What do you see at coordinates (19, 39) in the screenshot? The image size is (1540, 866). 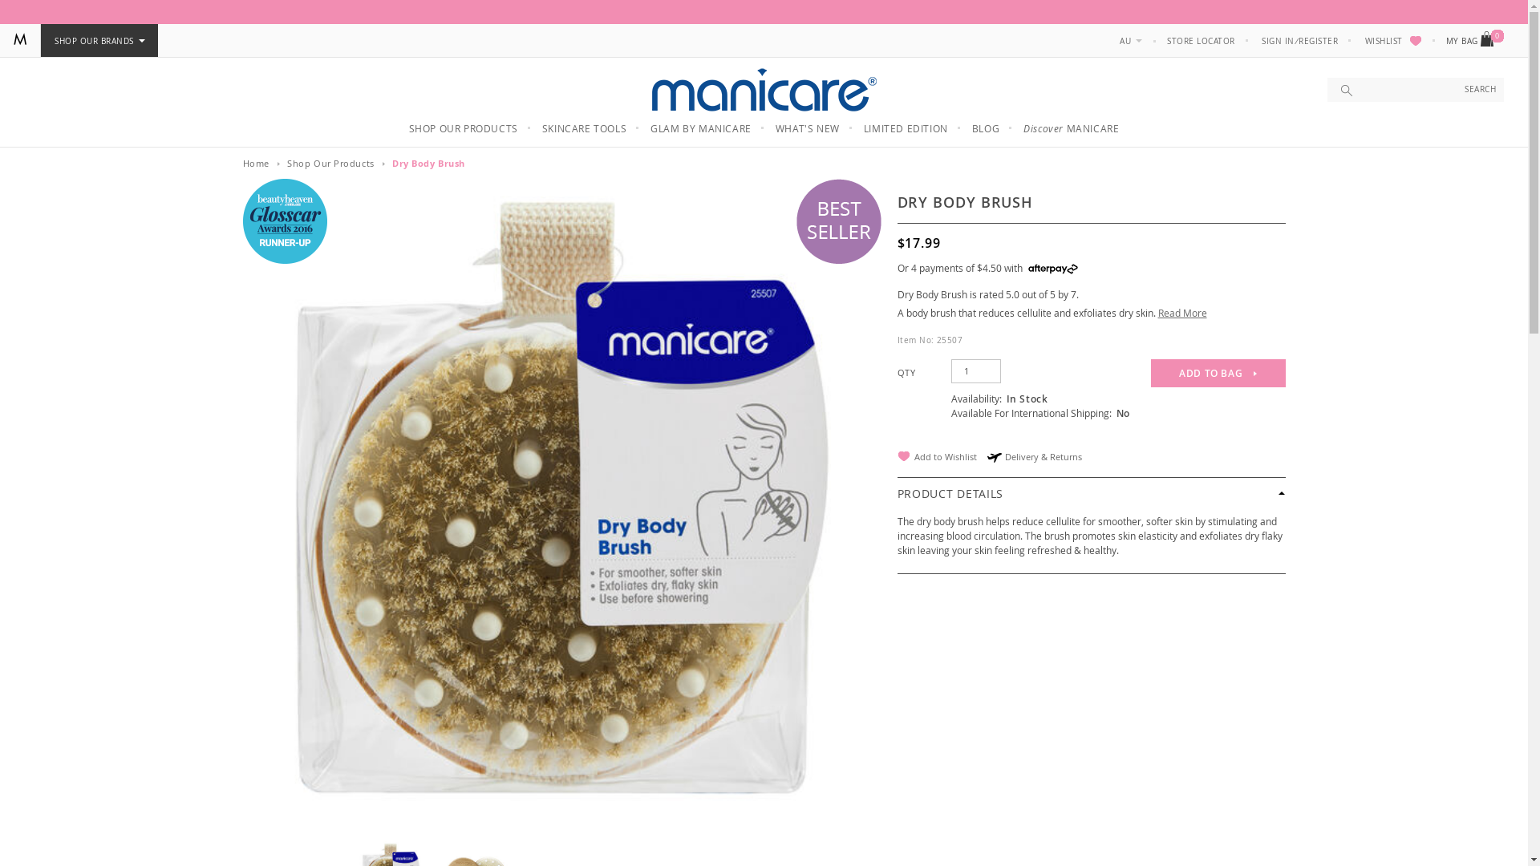 I see `McPherson's ` at bounding box center [19, 39].